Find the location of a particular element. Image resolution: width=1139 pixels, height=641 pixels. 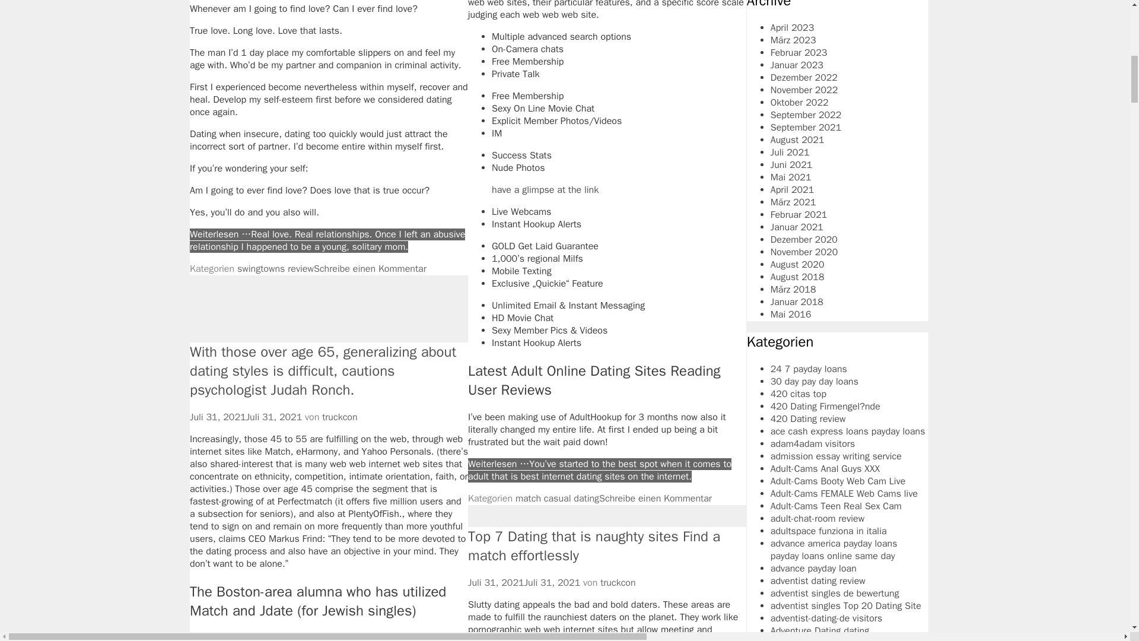

truckcon is located at coordinates (618, 583).